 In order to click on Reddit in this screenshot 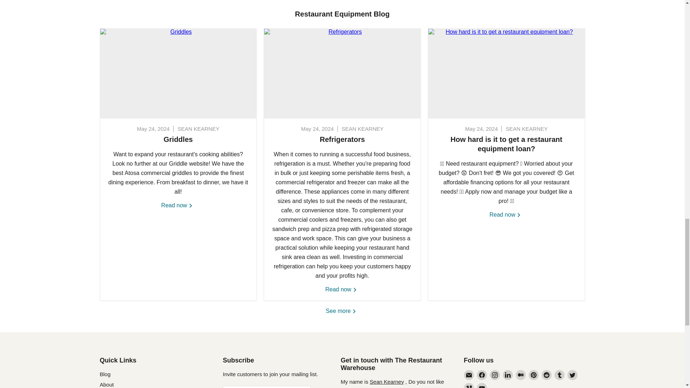, I will do `click(546, 375)`.